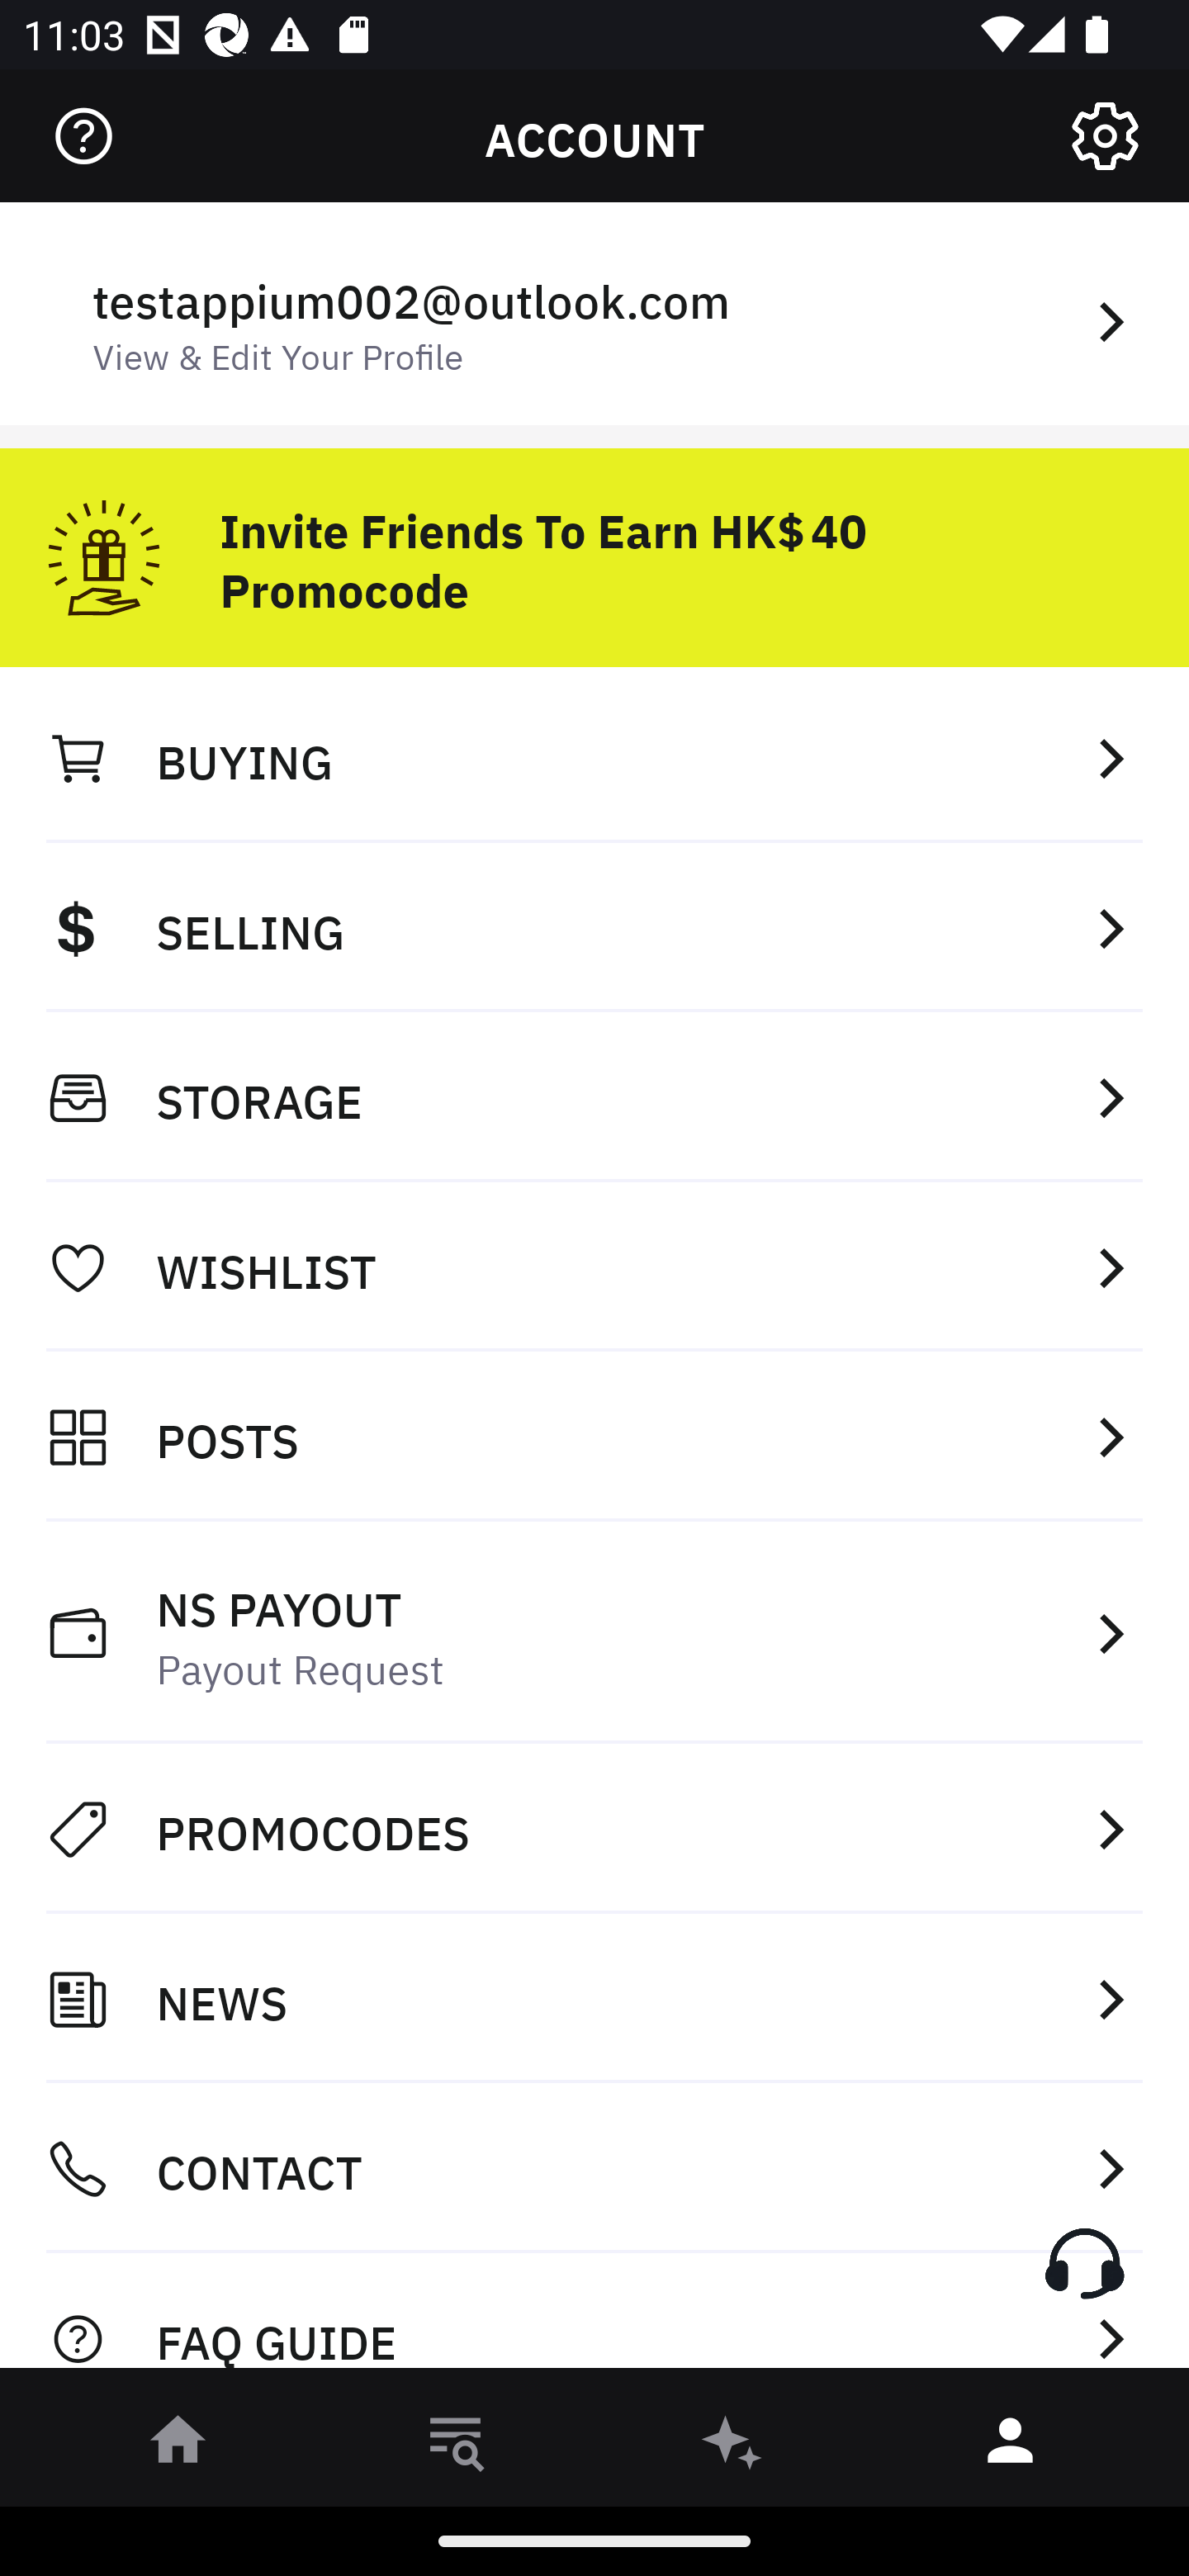  Describe the element at coordinates (456, 2446) in the screenshot. I see `󱎸` at that location.